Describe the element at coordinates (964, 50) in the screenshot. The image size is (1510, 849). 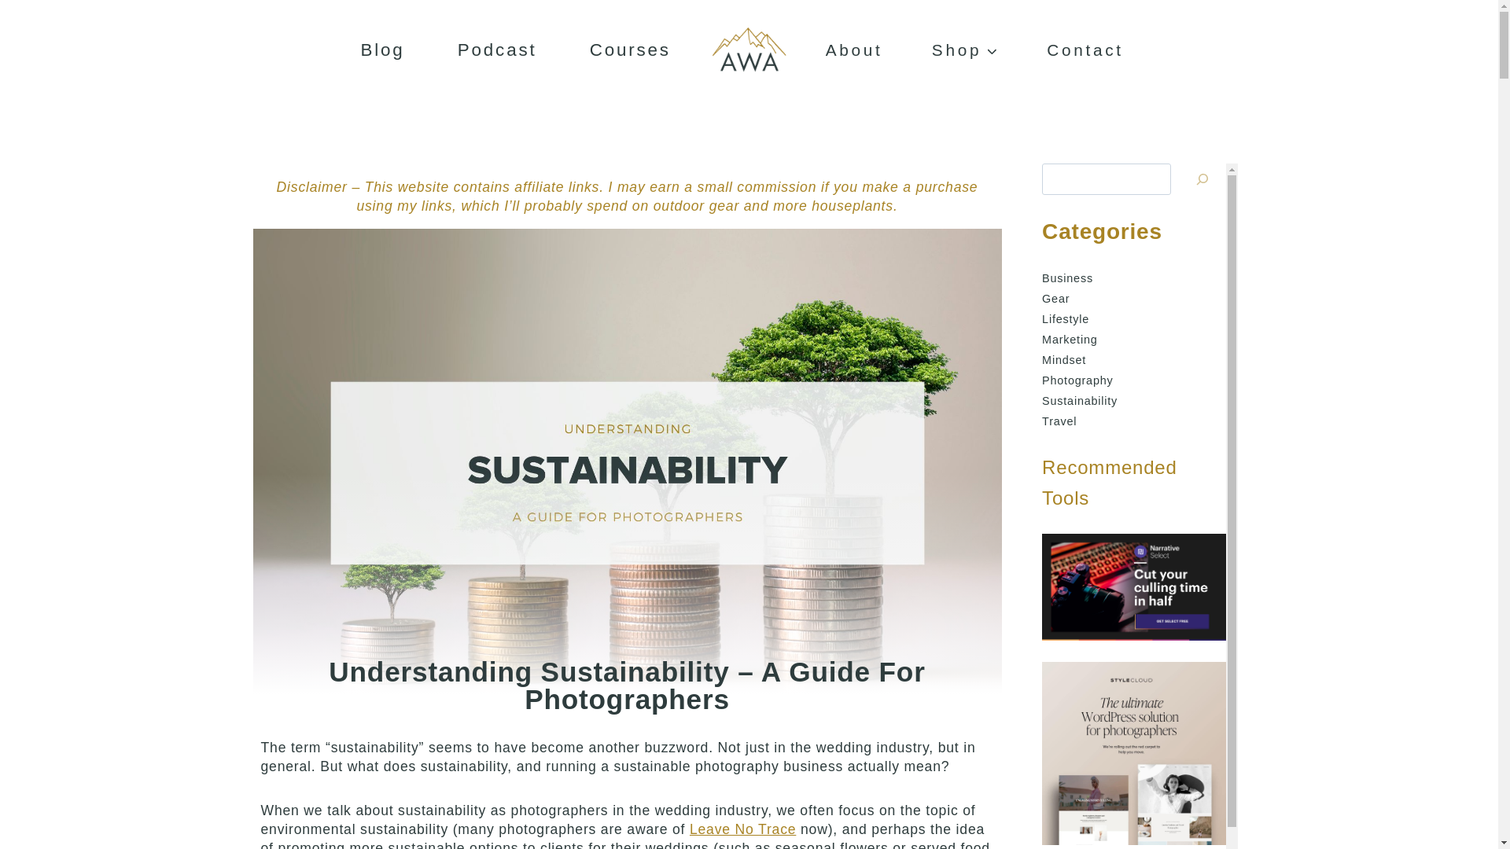
I see `Shop` at that location.